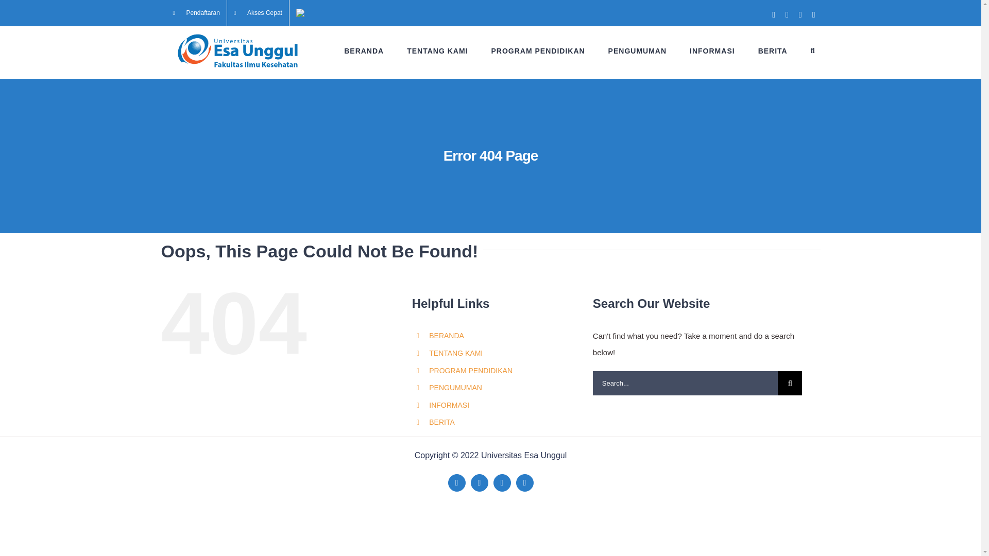 Image resolution: width=989 pixels, height=556 pixels. I want to click on PROGRAM PENDIDIKAN, so click(537, 50).